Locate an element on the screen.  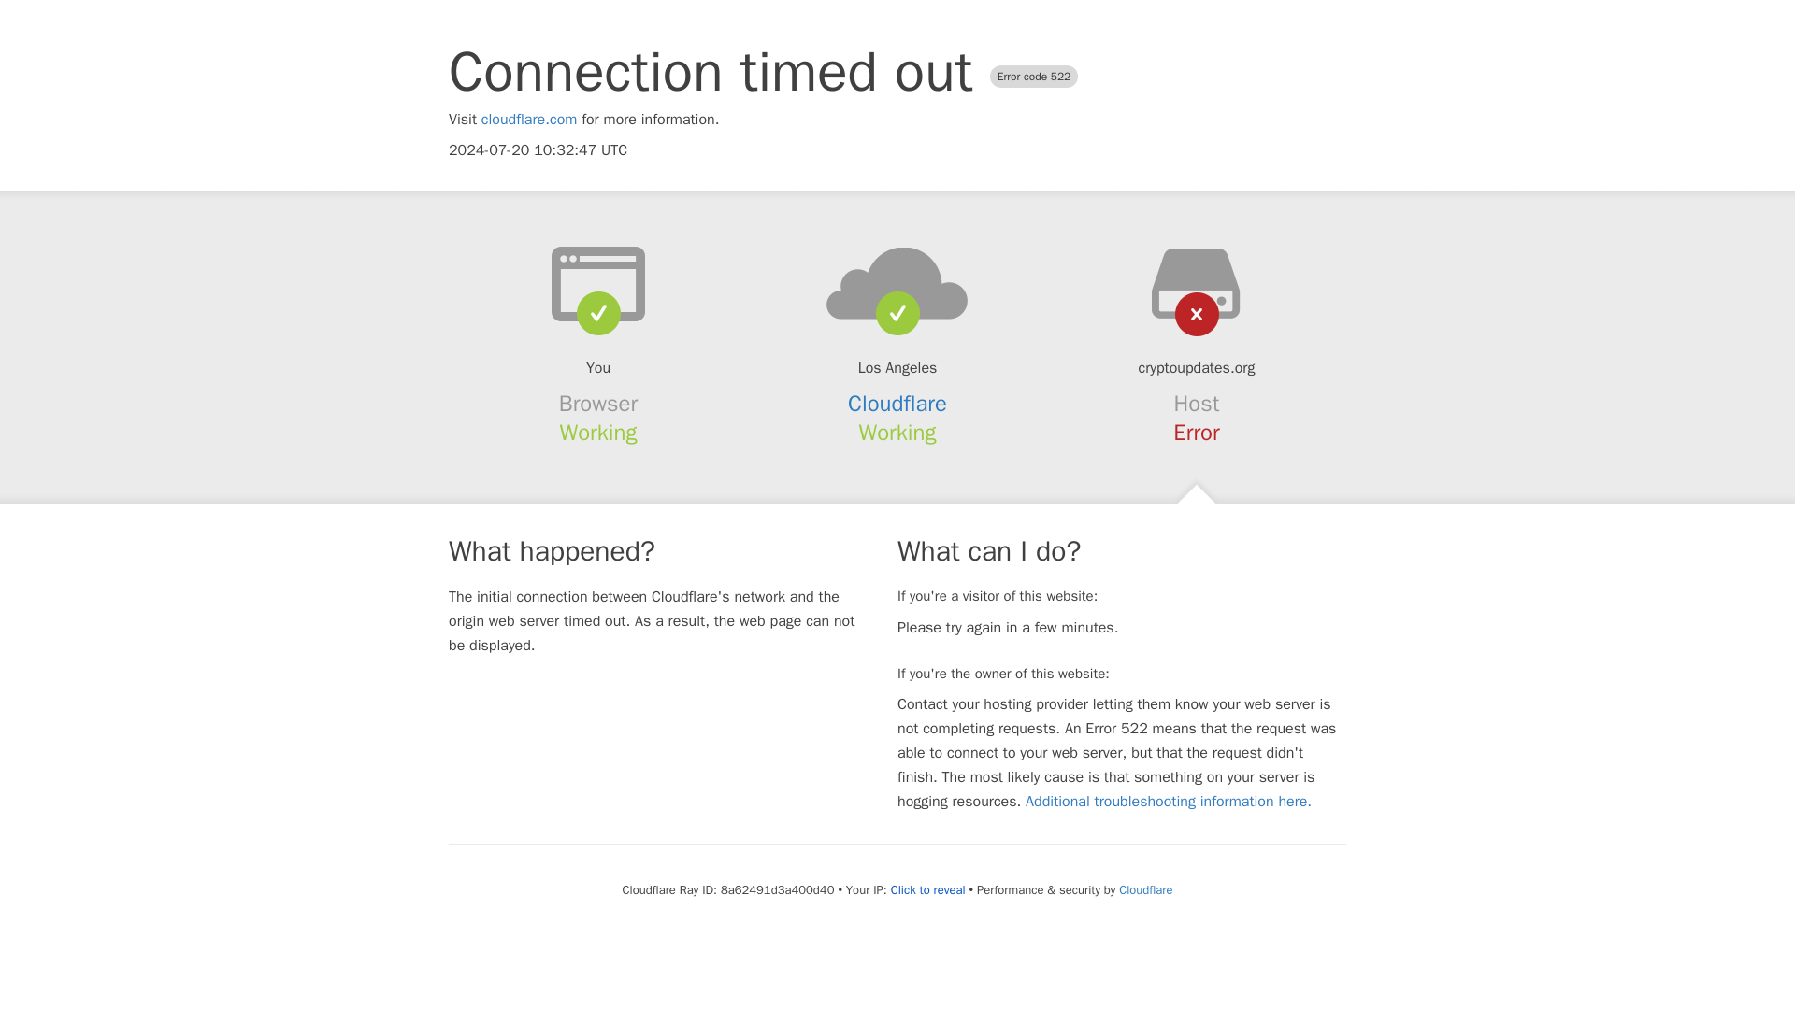
Cloudflare is located at coordinates (897, 404).